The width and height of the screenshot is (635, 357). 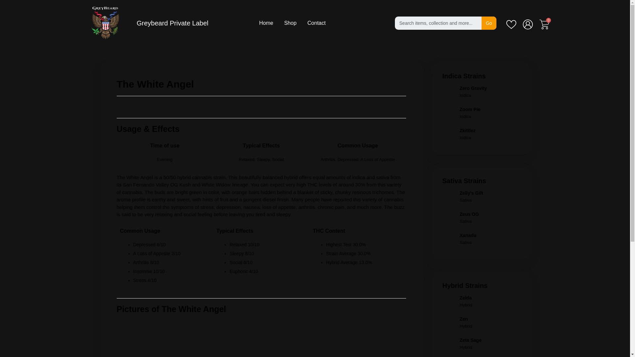 What do you see at coordinates (544, 24) in the screenshot?
I see `0` at bounding box center [544, 24].